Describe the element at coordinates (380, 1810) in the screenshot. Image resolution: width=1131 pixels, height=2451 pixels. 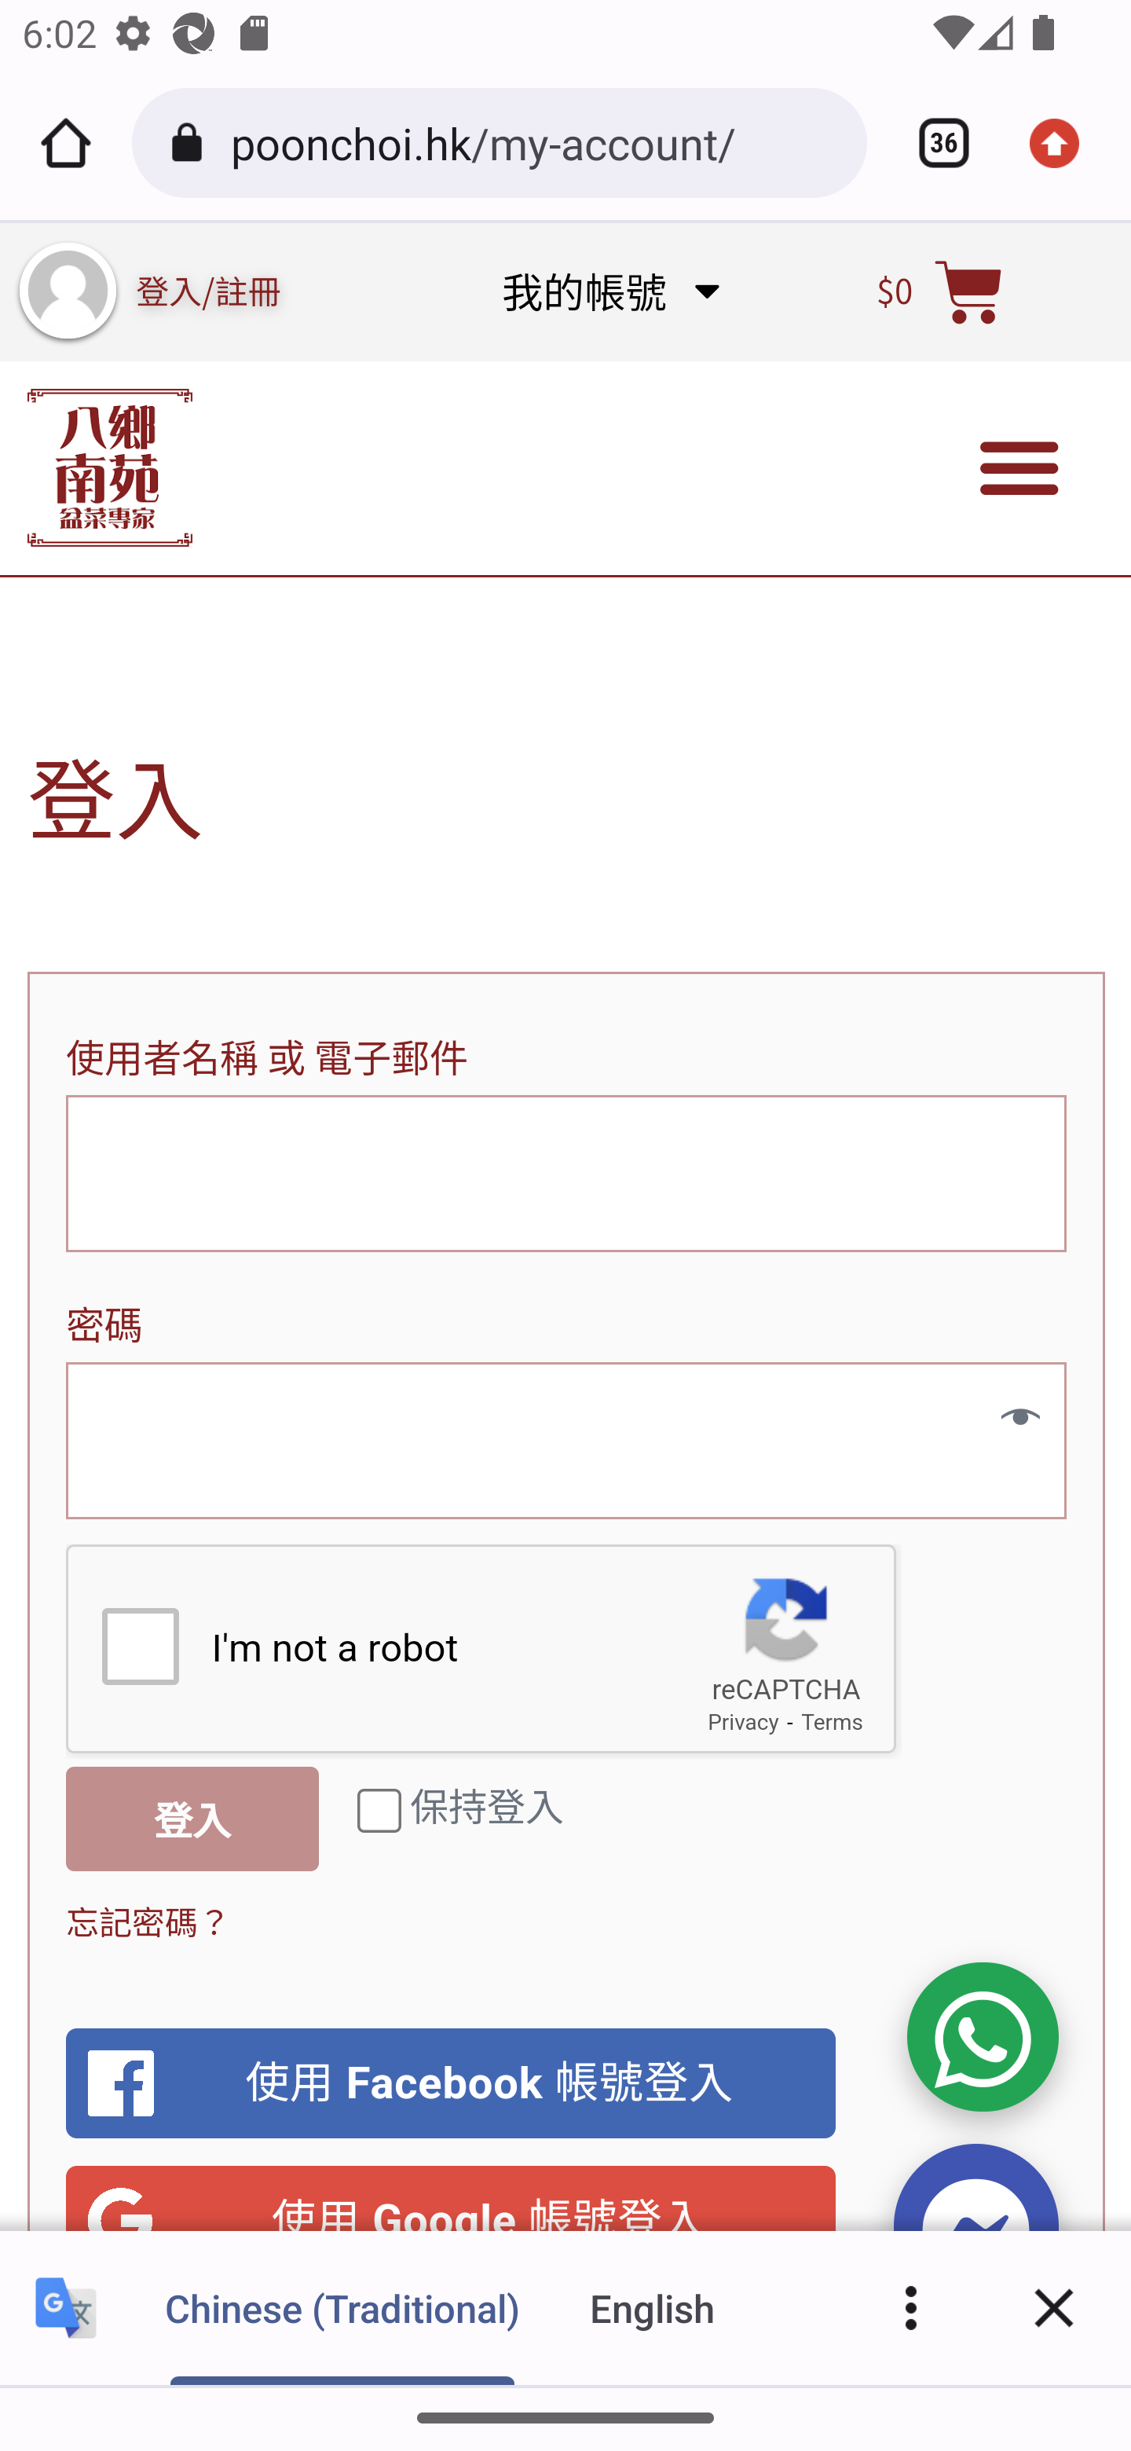
I see `保持登入` at that location.